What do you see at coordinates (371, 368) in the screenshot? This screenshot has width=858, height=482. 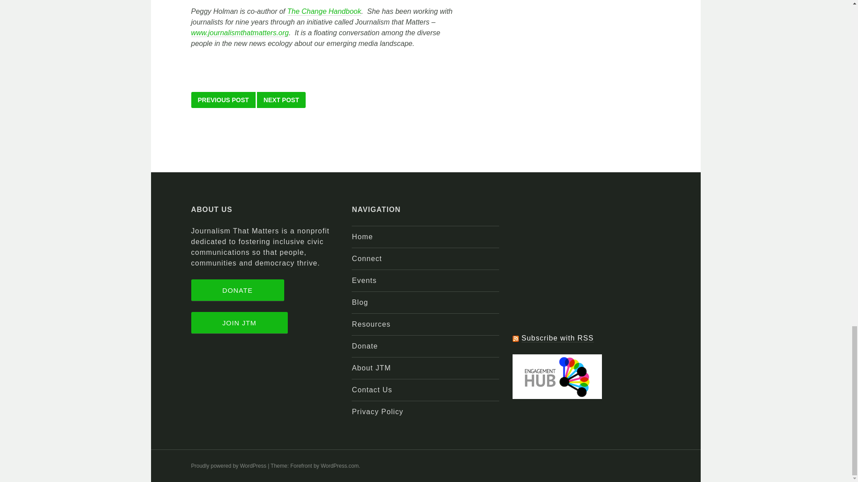 I see `About JTM` at bounding box center [371, 368].